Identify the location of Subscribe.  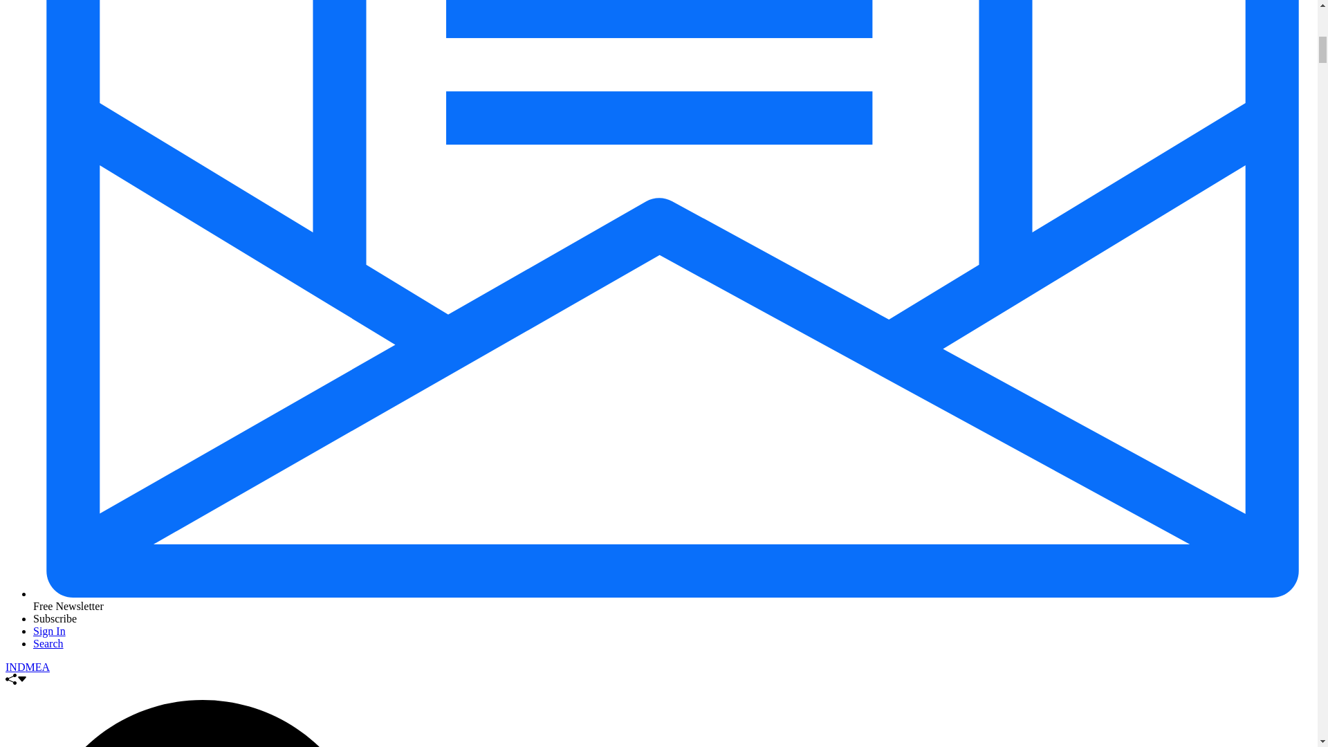
(55, 618).